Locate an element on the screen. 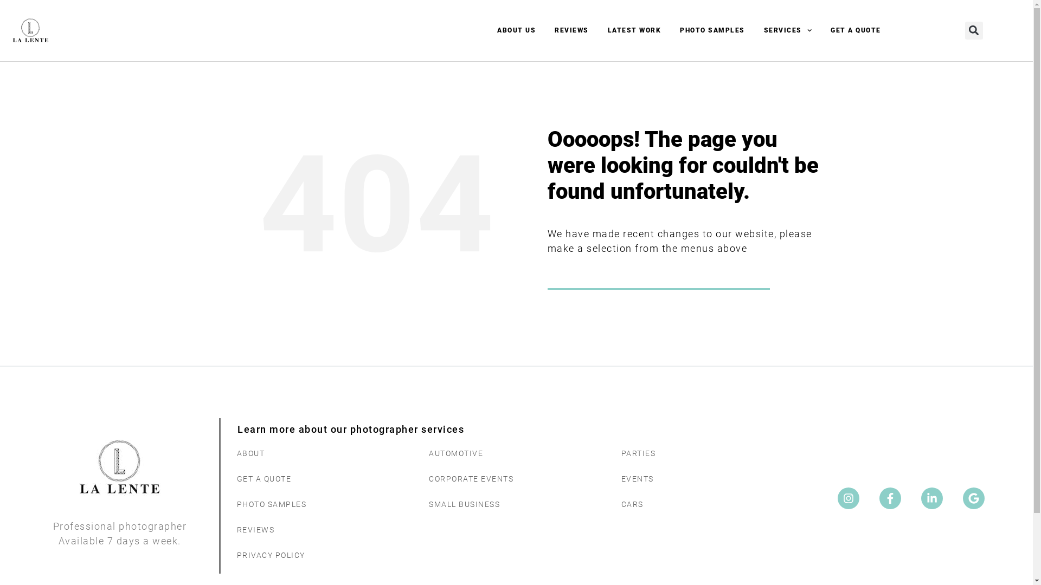 This screenshot has width=1041, height=585. PRIVACY POLICY is located at coordinates (322, 556).